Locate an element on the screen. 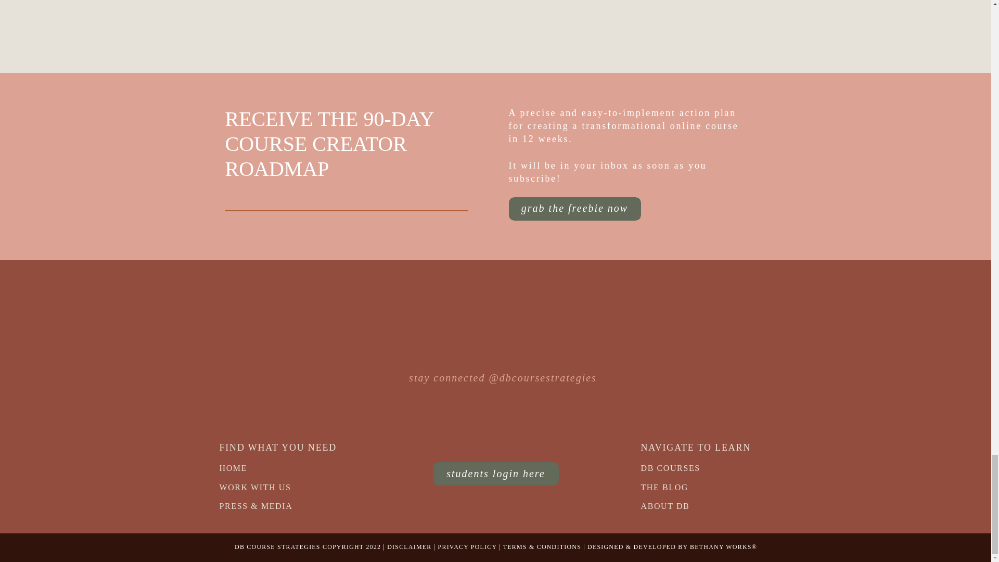 The image size is (999, 562). ABOUT DB is located at coordinates (690, 505).